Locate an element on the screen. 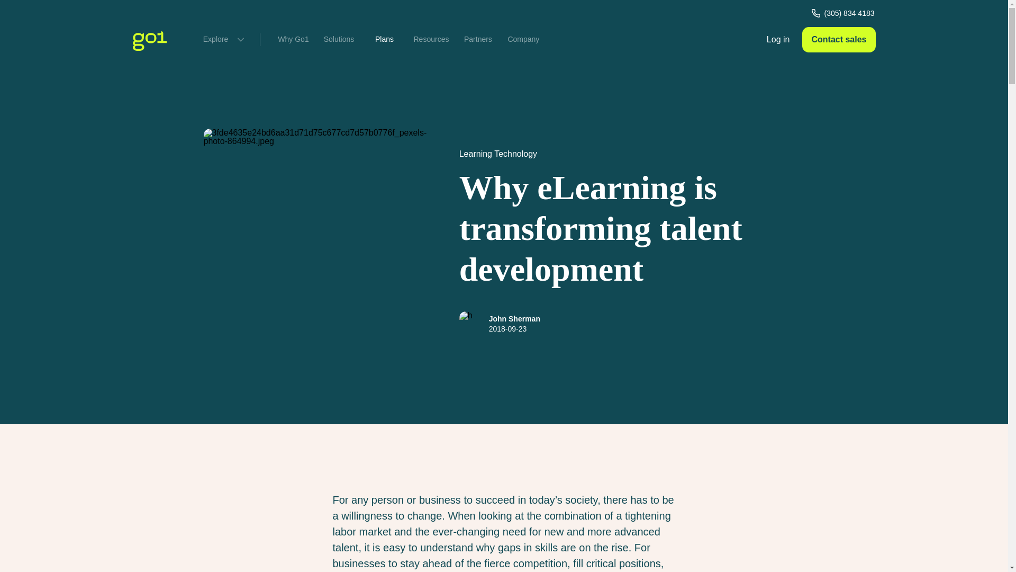  Partners is located at coordinates (478, 39).